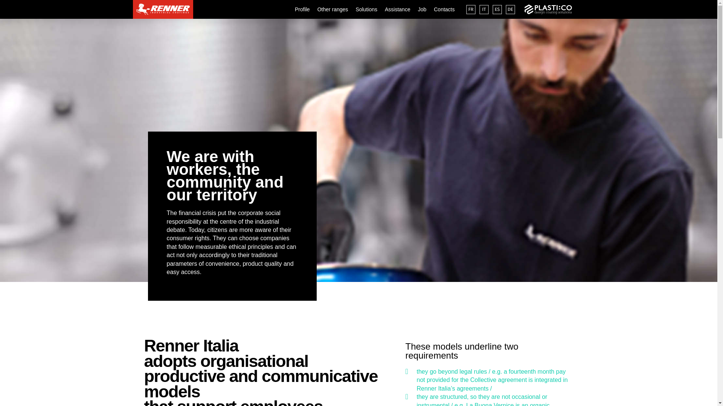 This screenshot has width=723, height=406. What do you see at coordinates (444, 9) in the screenshot?
I see `Contacts` at bounding box center [444, 9].